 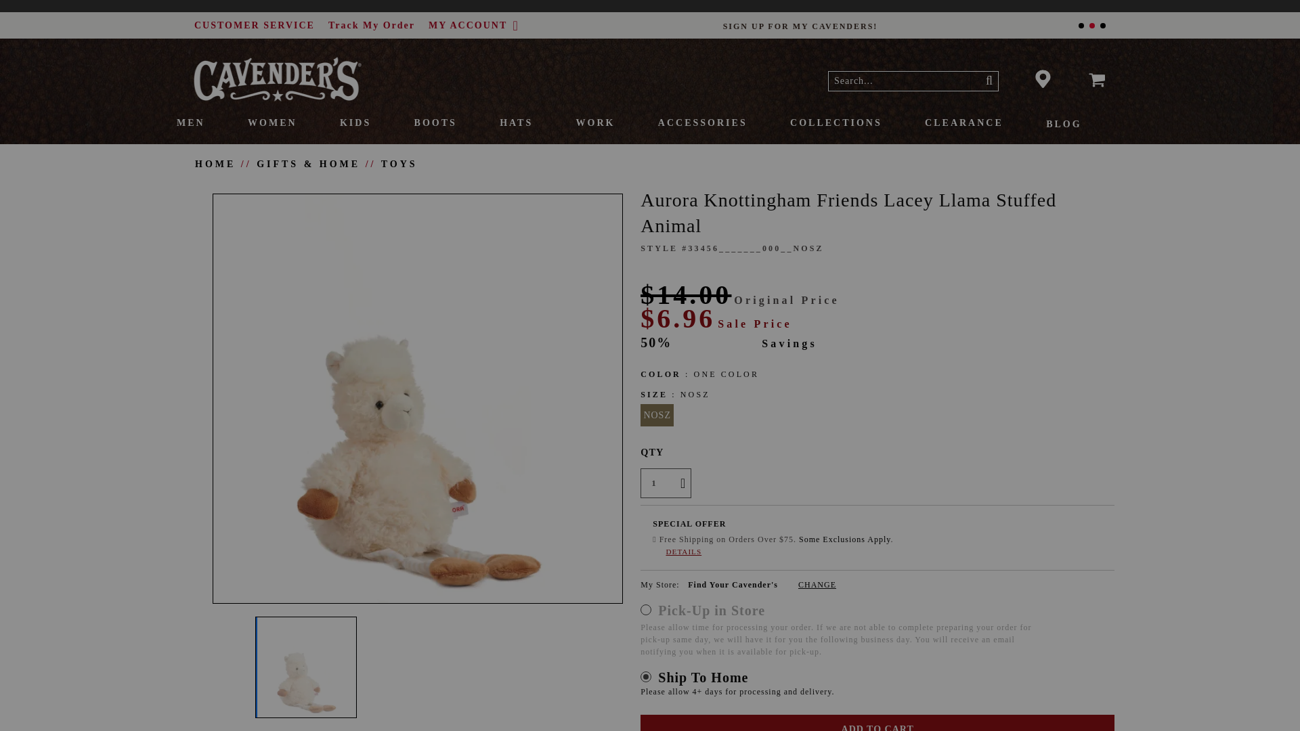 What do you see at coordinates (990, 80) in the screenshot?
I see `SEARCH CATALOG` at bounding box center [990, 80].